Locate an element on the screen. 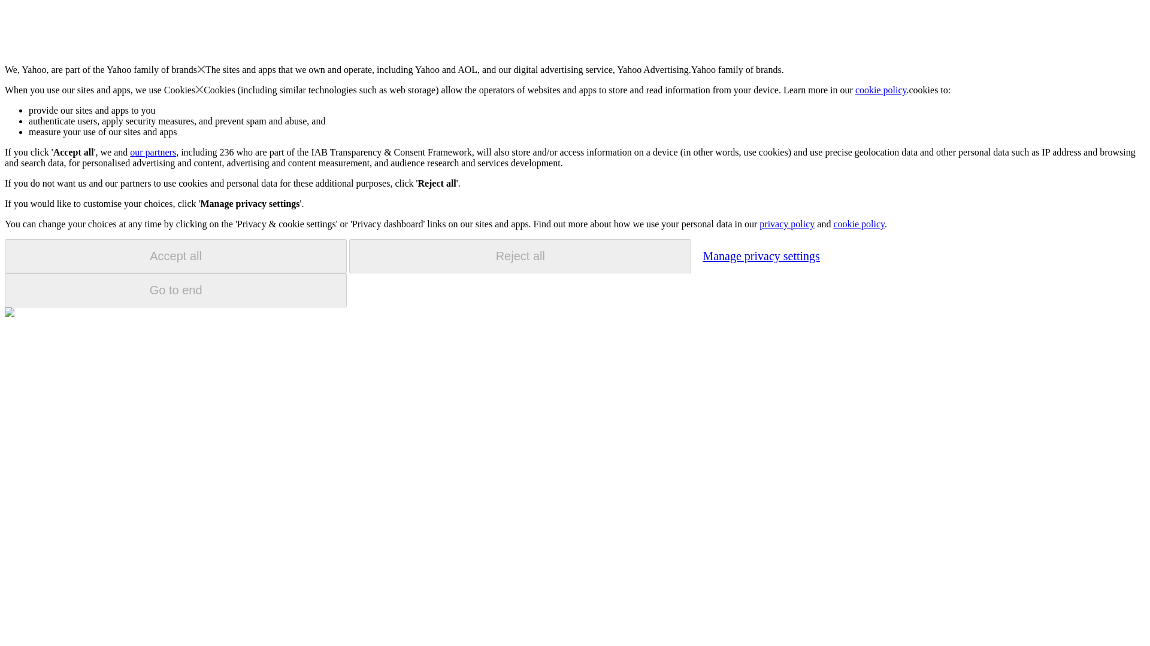  cookie policy is located at coordinates (881, 90).